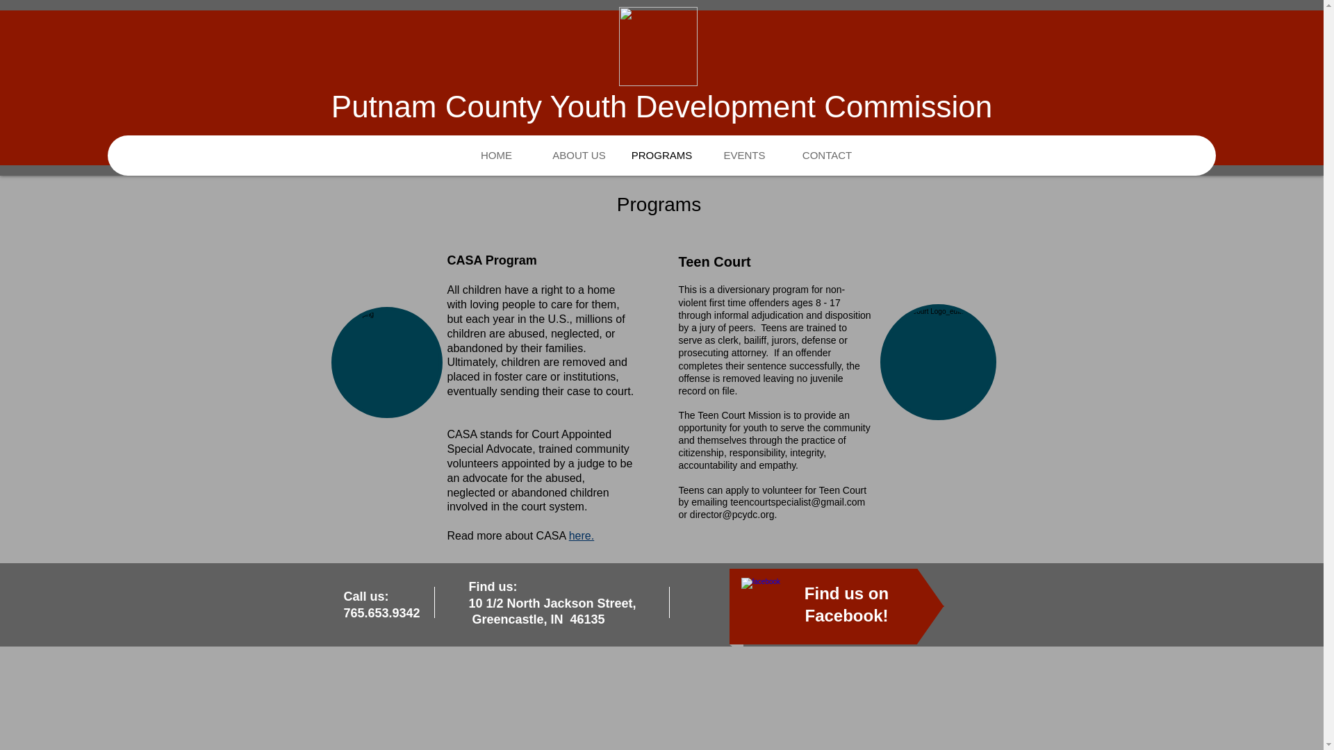 This screenshot has height=750, width=1334. What do you see at coordinates (657, 46) in the screenshot?
I see `PCYDC-logo.jpg` at bounding box center [657, 46].